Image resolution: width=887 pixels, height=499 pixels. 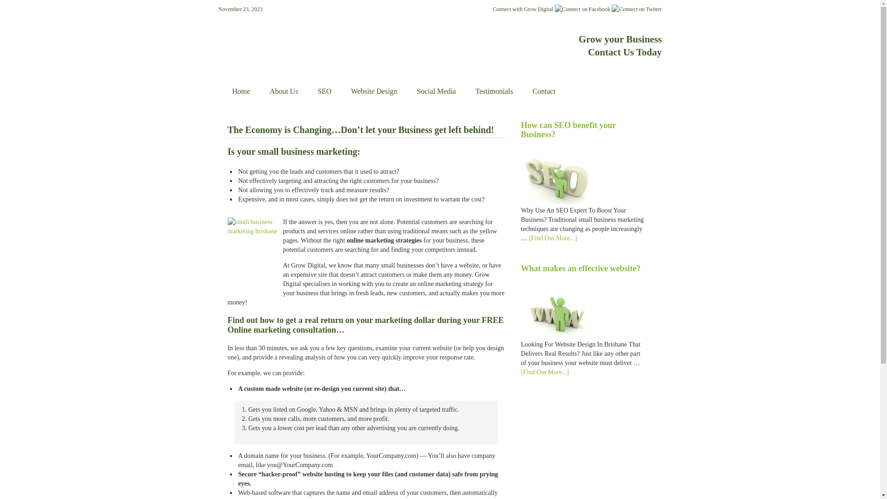 What do you see at coordinates (437, 91) in the screenshot?
I see `Social Media` at bounding box center [437, 91].